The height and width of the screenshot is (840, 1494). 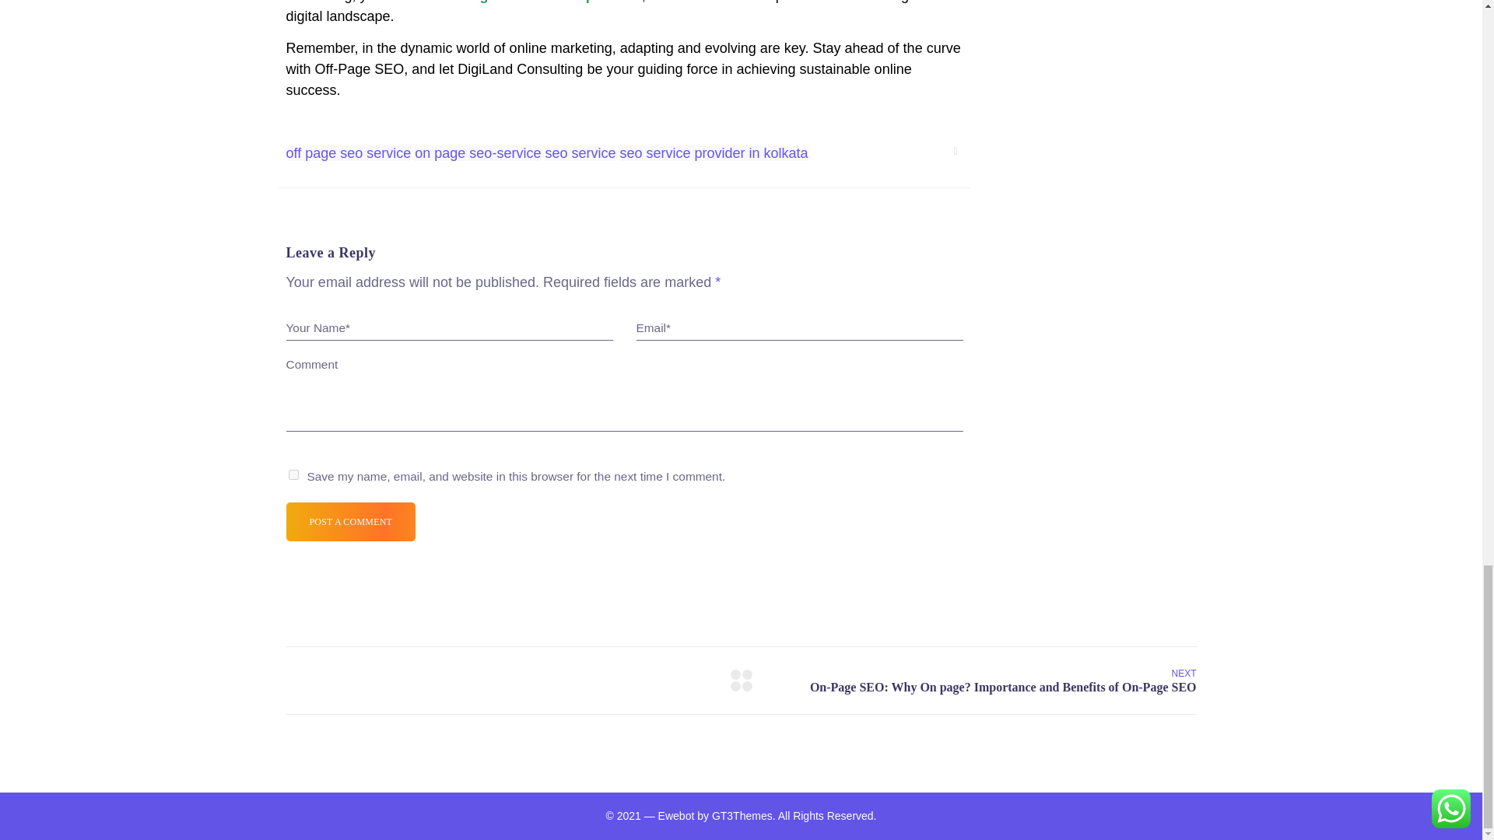 I want to click on on page seo-service, so click(x=478, y=152).